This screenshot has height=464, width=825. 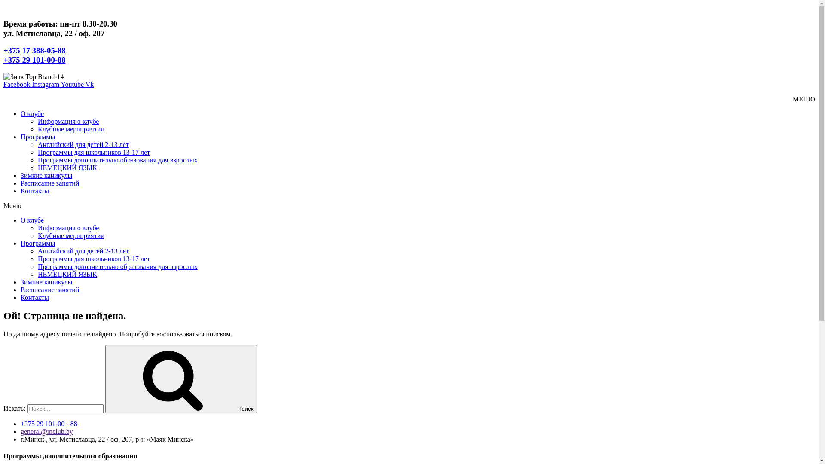 What do you see at coordinates (49, 424) in the screenshot?
I see `+375 29 101-00 - 88` at bounding box center [49, 424].